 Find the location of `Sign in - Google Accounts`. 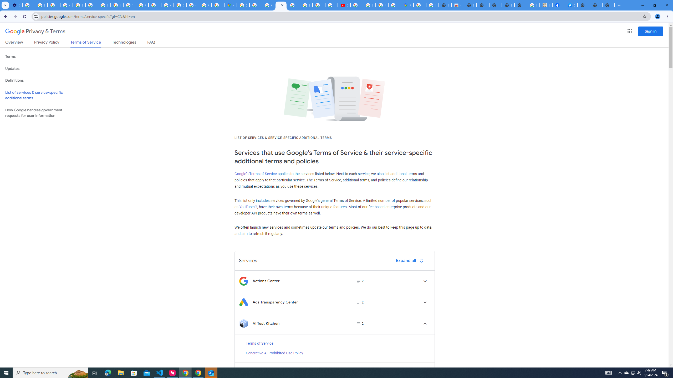

Sign in - Google Accounts is located at coordinates (243, 5).